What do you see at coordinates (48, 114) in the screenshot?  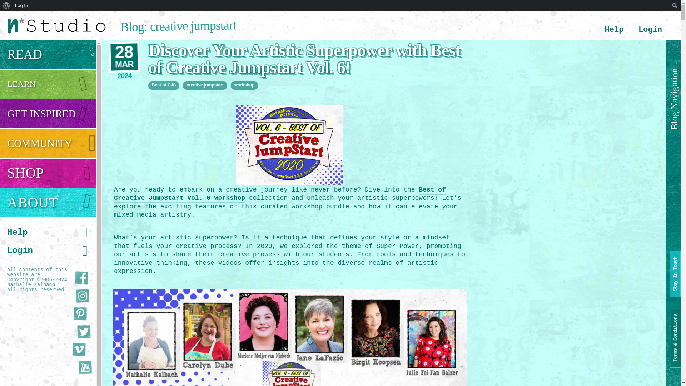 I see `GET INSPIRED` at bounding box center [48, 114].